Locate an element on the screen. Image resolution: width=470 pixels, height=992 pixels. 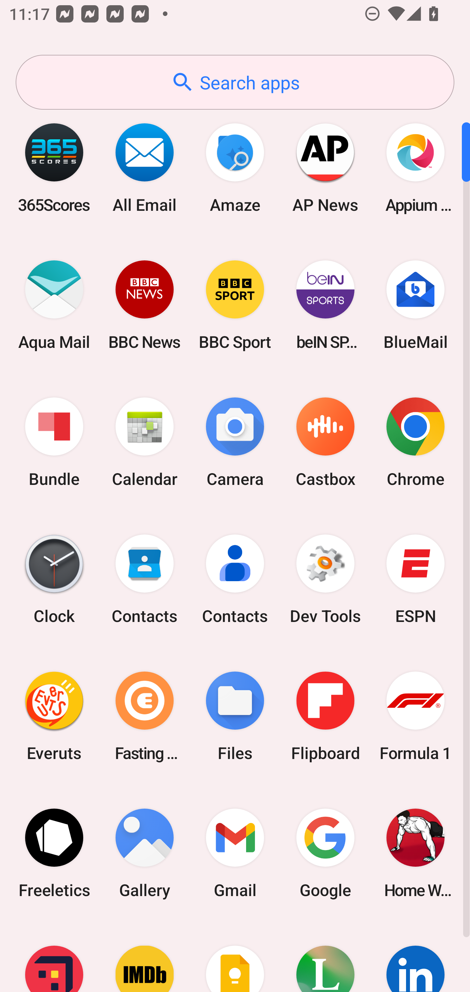
Formula 1 is located at coordinates (415, 716).